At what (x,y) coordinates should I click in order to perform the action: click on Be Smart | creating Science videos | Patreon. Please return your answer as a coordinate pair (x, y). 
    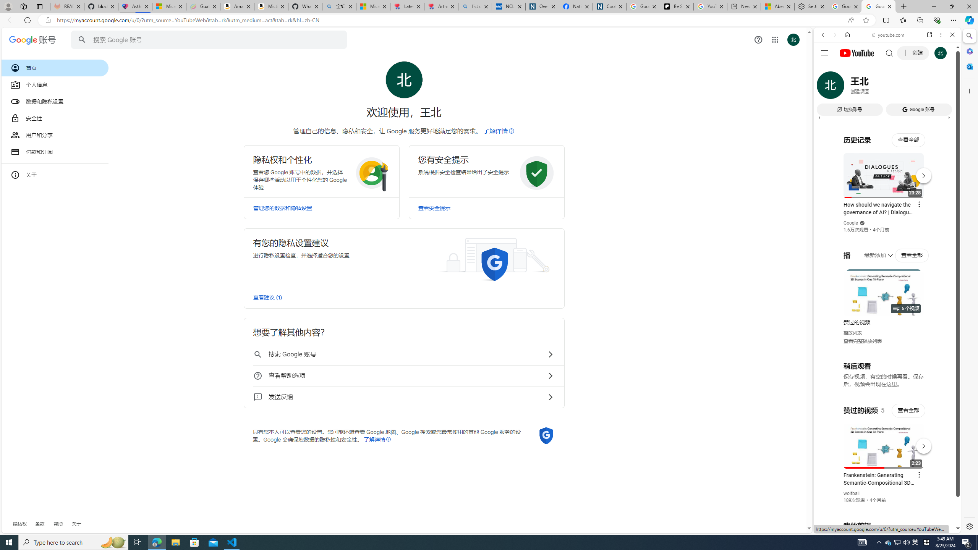
    Looking at the image, I should click on (676, 6).